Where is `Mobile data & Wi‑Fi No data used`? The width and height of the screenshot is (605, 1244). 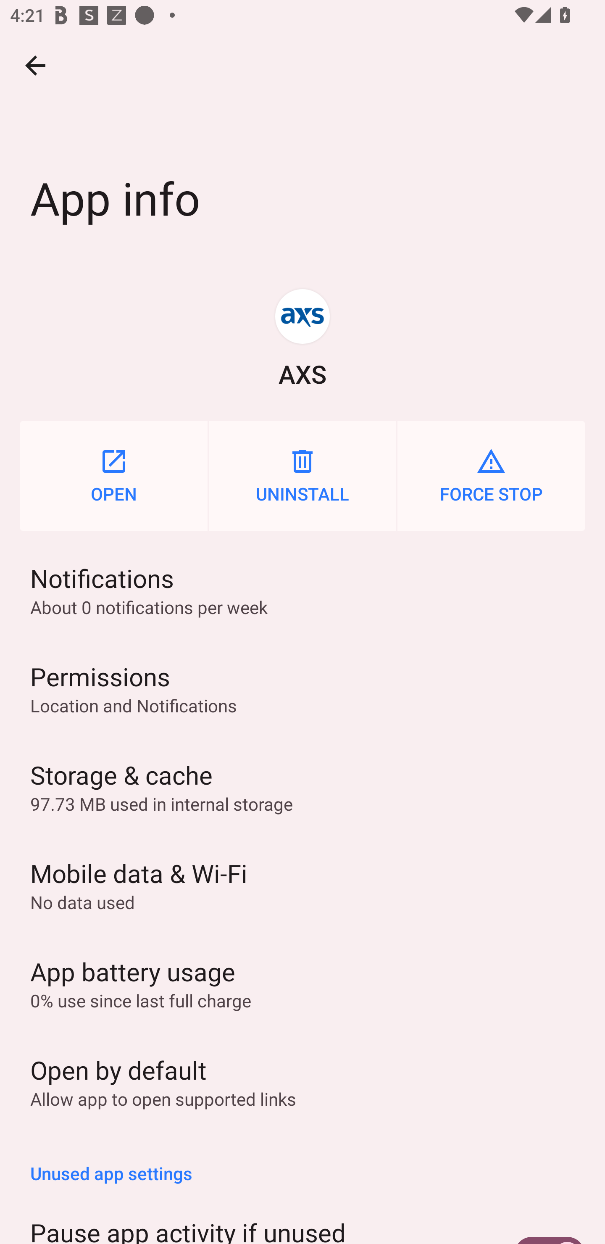
Mobile data & Wi‑Fi No data used is located at coordinates (302, 885).